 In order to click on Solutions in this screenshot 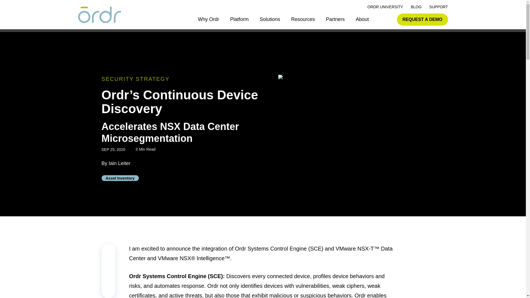, I will do `click(270, 19)`.